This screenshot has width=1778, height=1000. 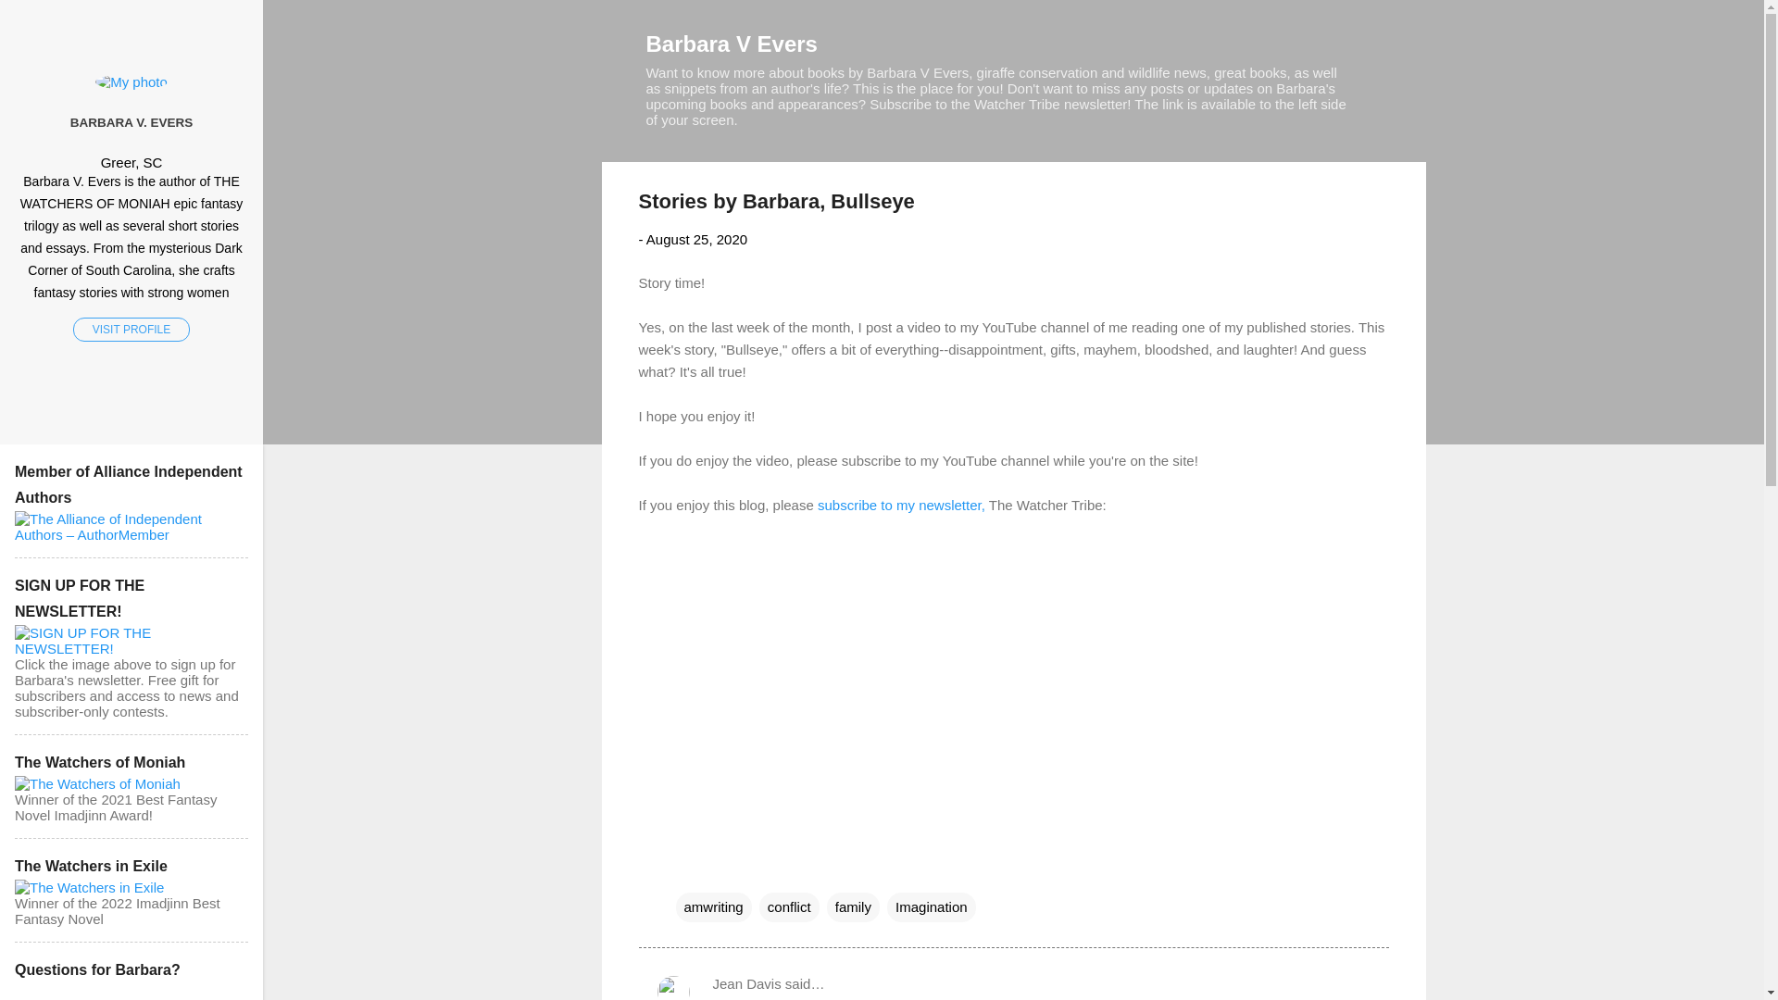 What do you see at coordinates (789, 907) in the screenshot?
I see `conflict` at bounding box center [789, 907].